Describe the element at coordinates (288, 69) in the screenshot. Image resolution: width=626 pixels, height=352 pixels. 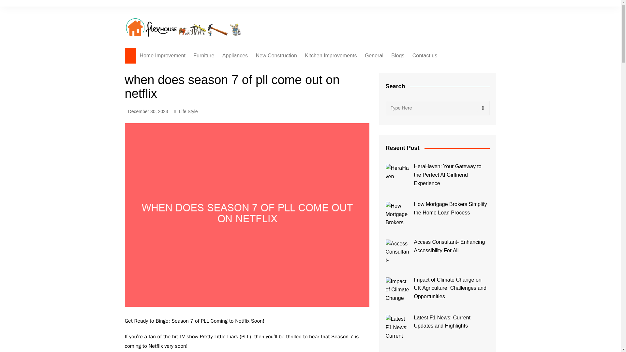
I see `Home Inspections` at that location.